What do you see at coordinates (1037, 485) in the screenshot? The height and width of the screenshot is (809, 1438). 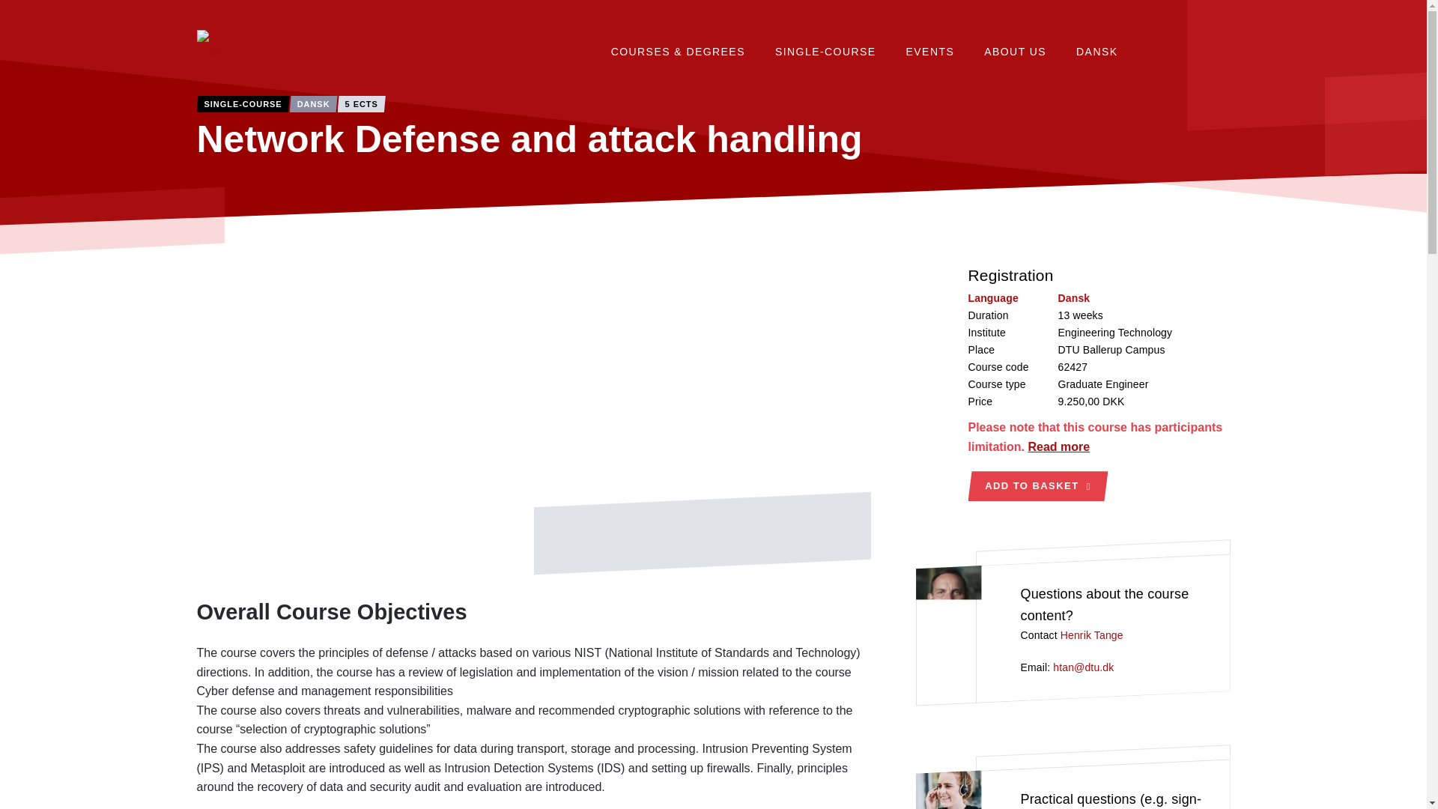 I see `ADD TO BASKET` at bounding box center [1037, 485].